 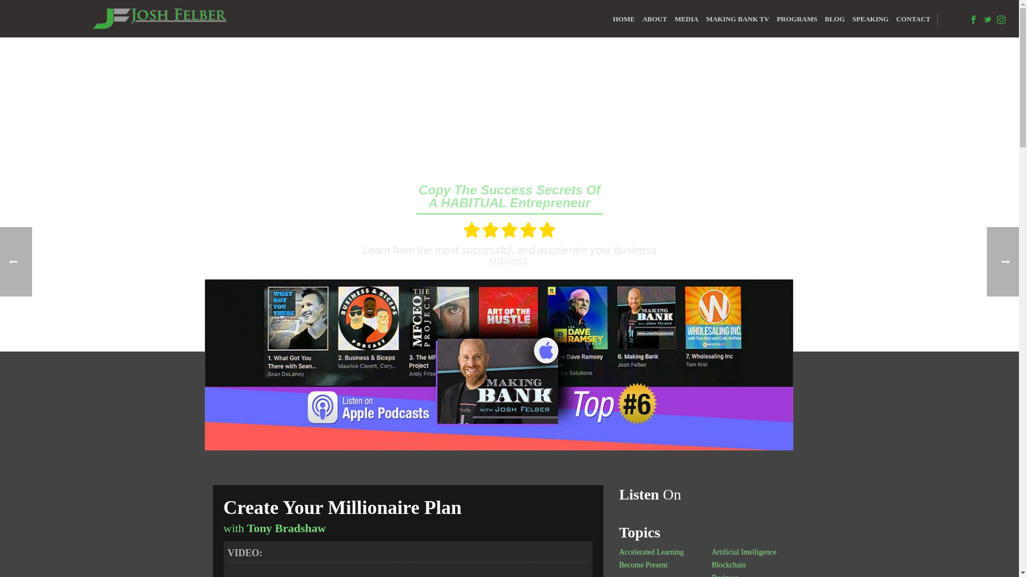 What do you see at coordinates (408, 574) in the screenshot?
I see `YouTube video player` at bounding box center [408, 574].